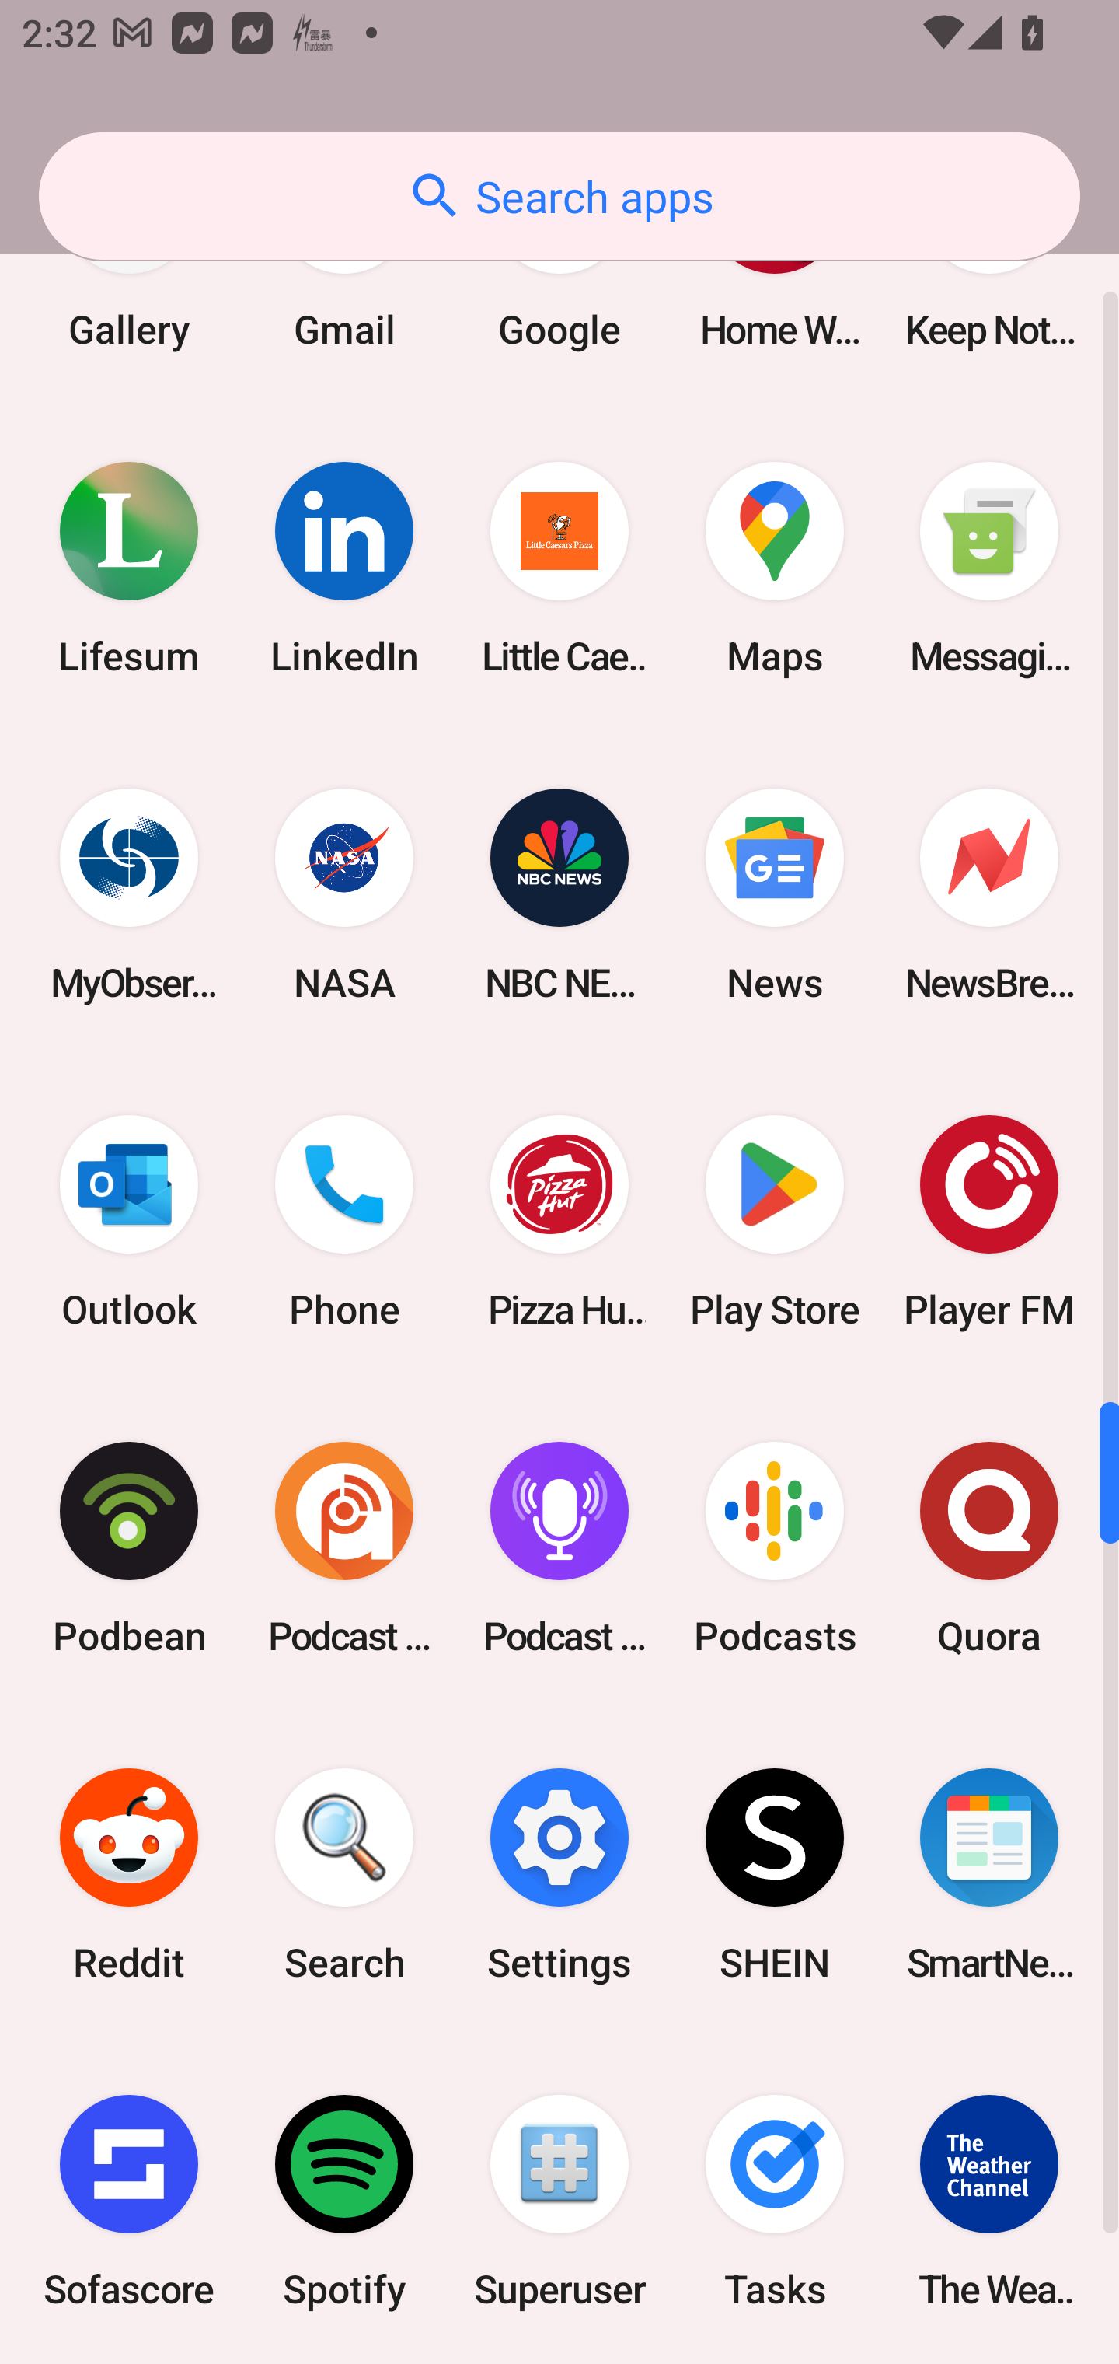 This screenshot has height=2364, width=1119. Describe the element at coordinates (774, 1547) in the screenshot. I see `Podcasts` at that location.